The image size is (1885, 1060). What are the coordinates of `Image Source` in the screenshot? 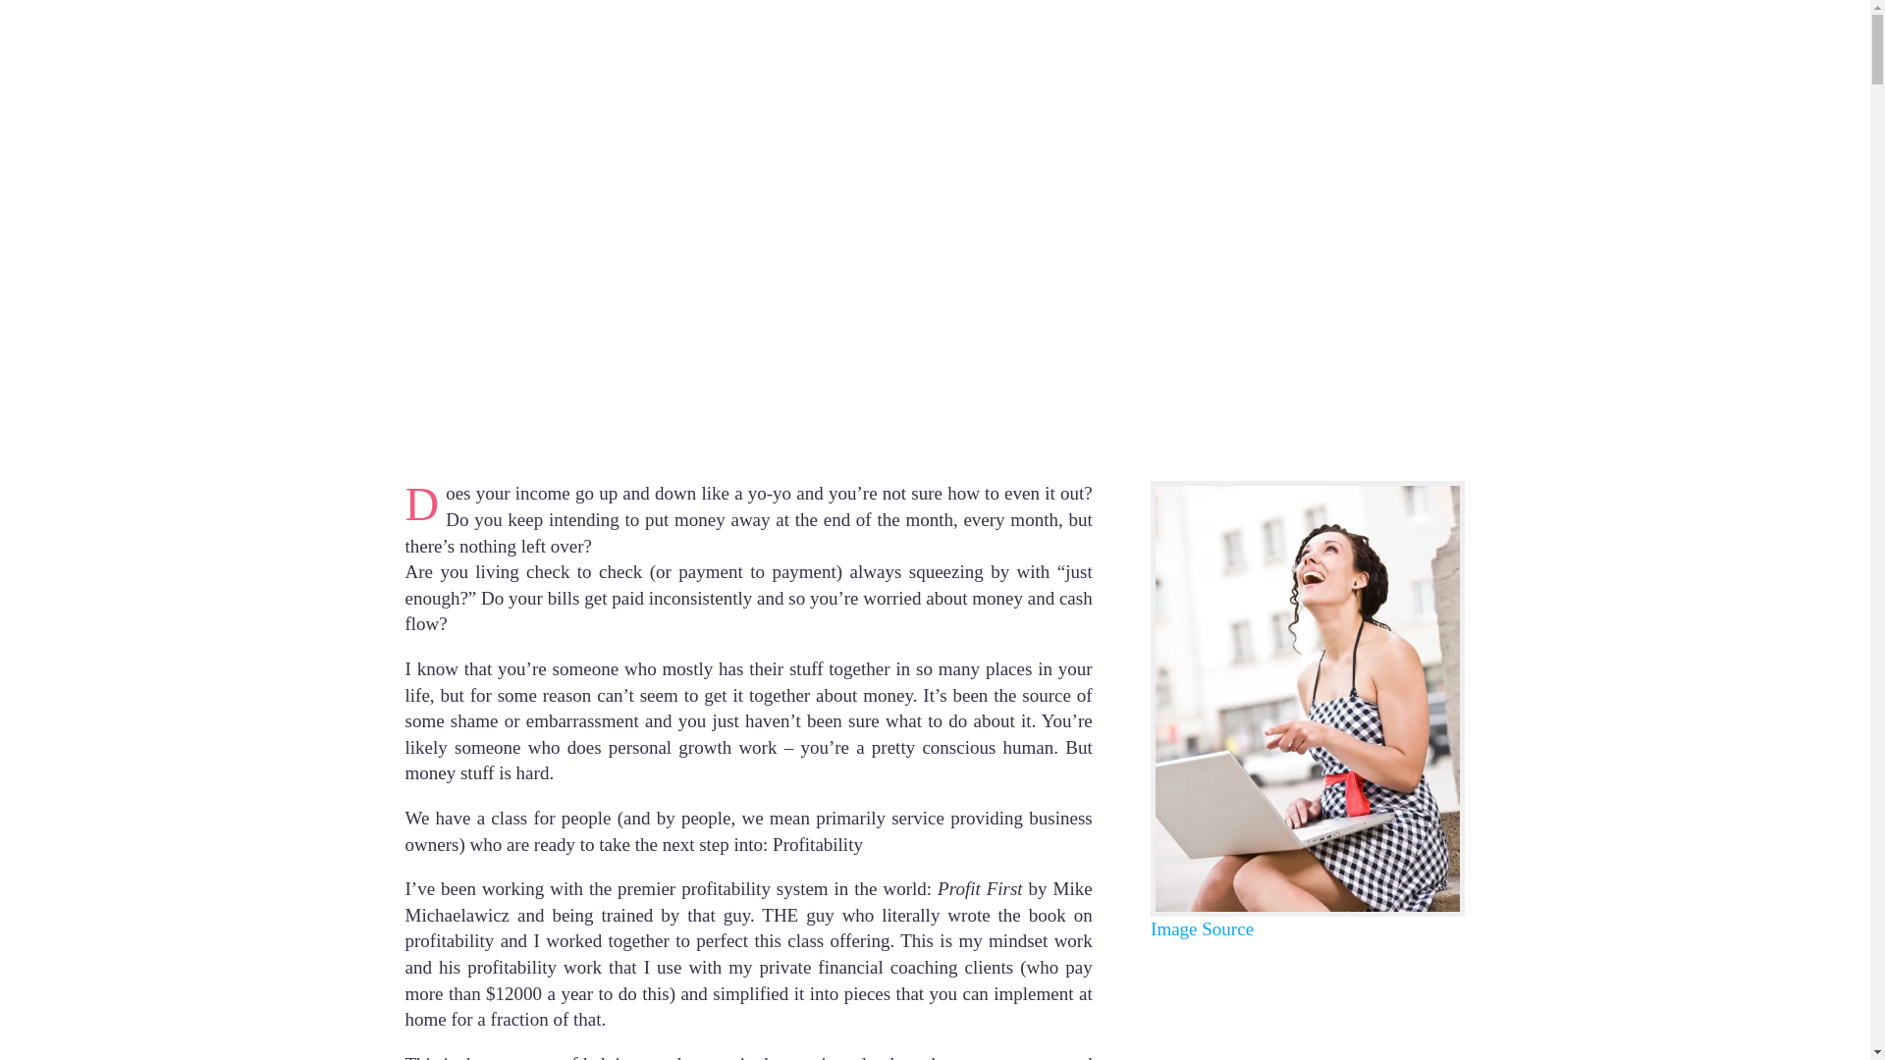 It's located at (1202, 928).